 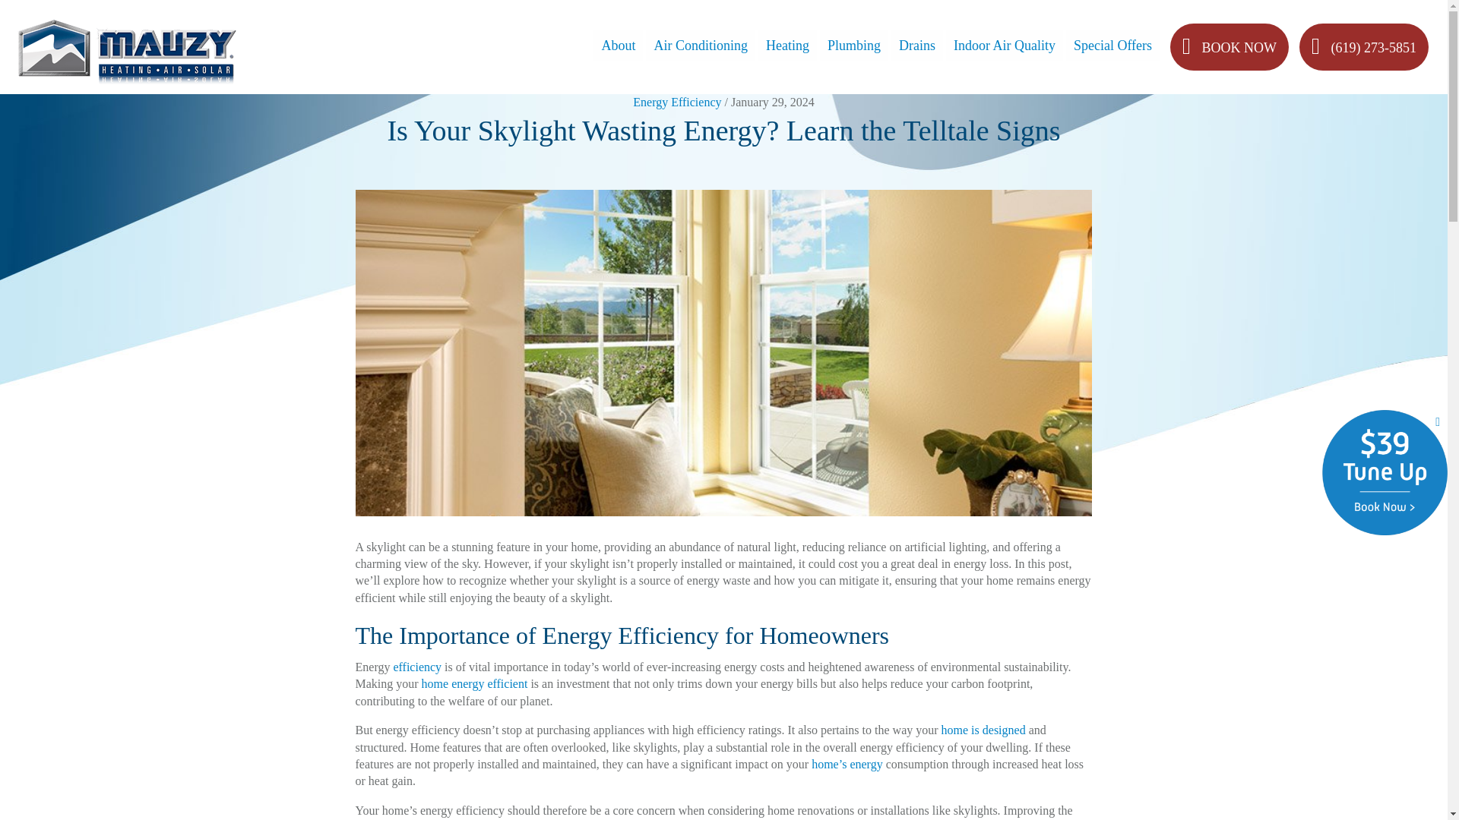 I want to click on About, so click(x=619, y=44).